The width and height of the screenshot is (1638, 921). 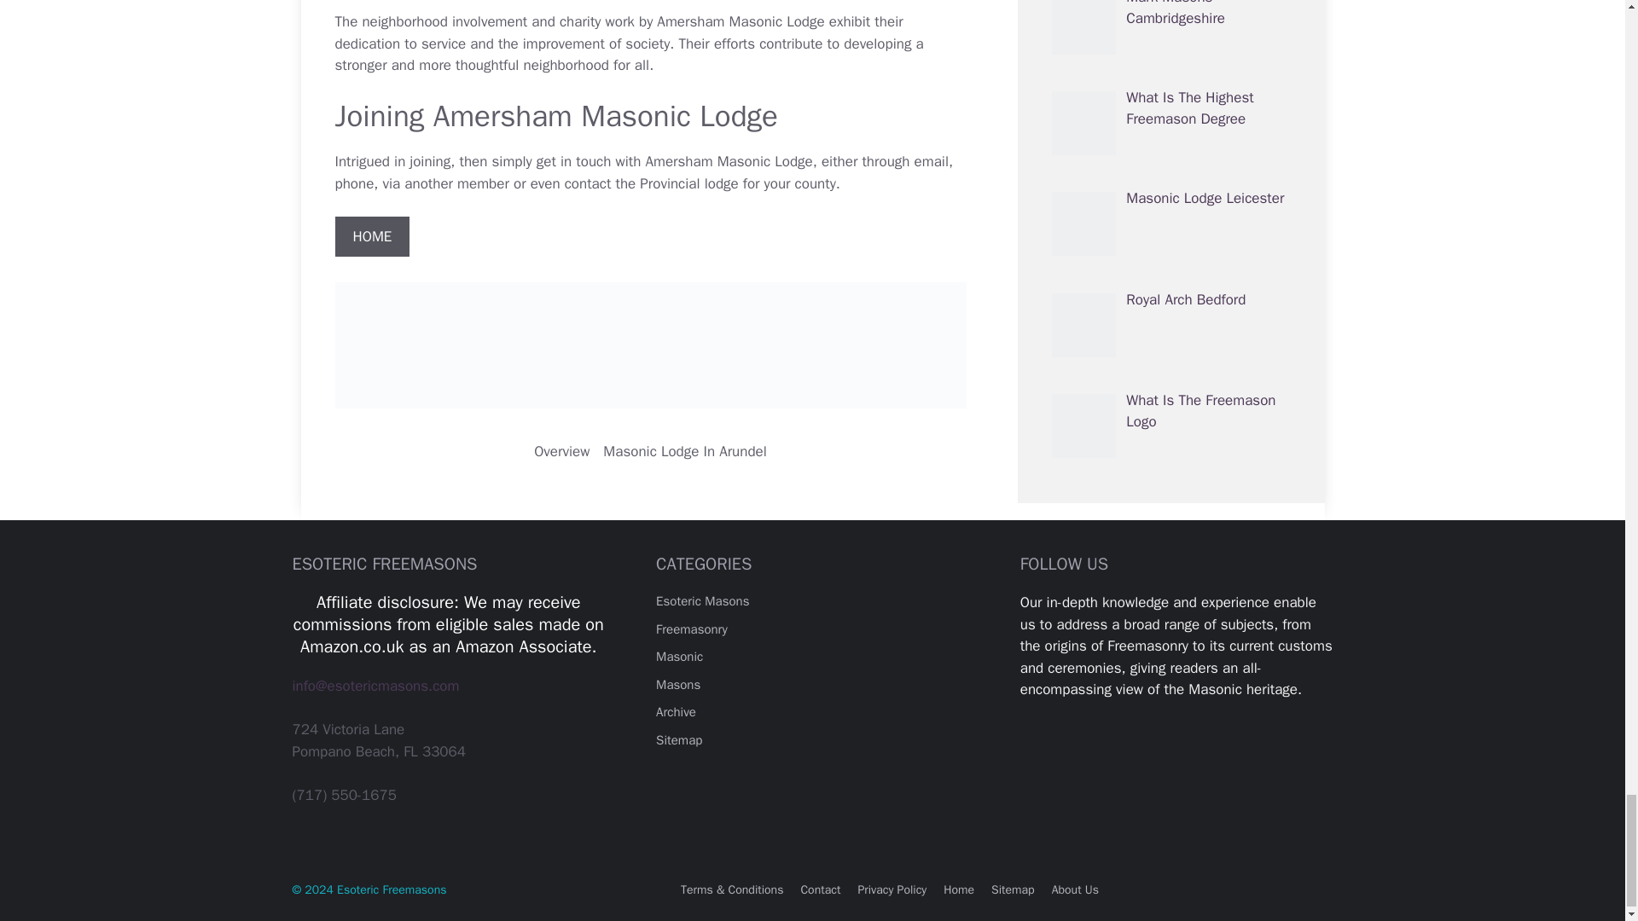 I want to click on HOME, so click(x=372, y=237).